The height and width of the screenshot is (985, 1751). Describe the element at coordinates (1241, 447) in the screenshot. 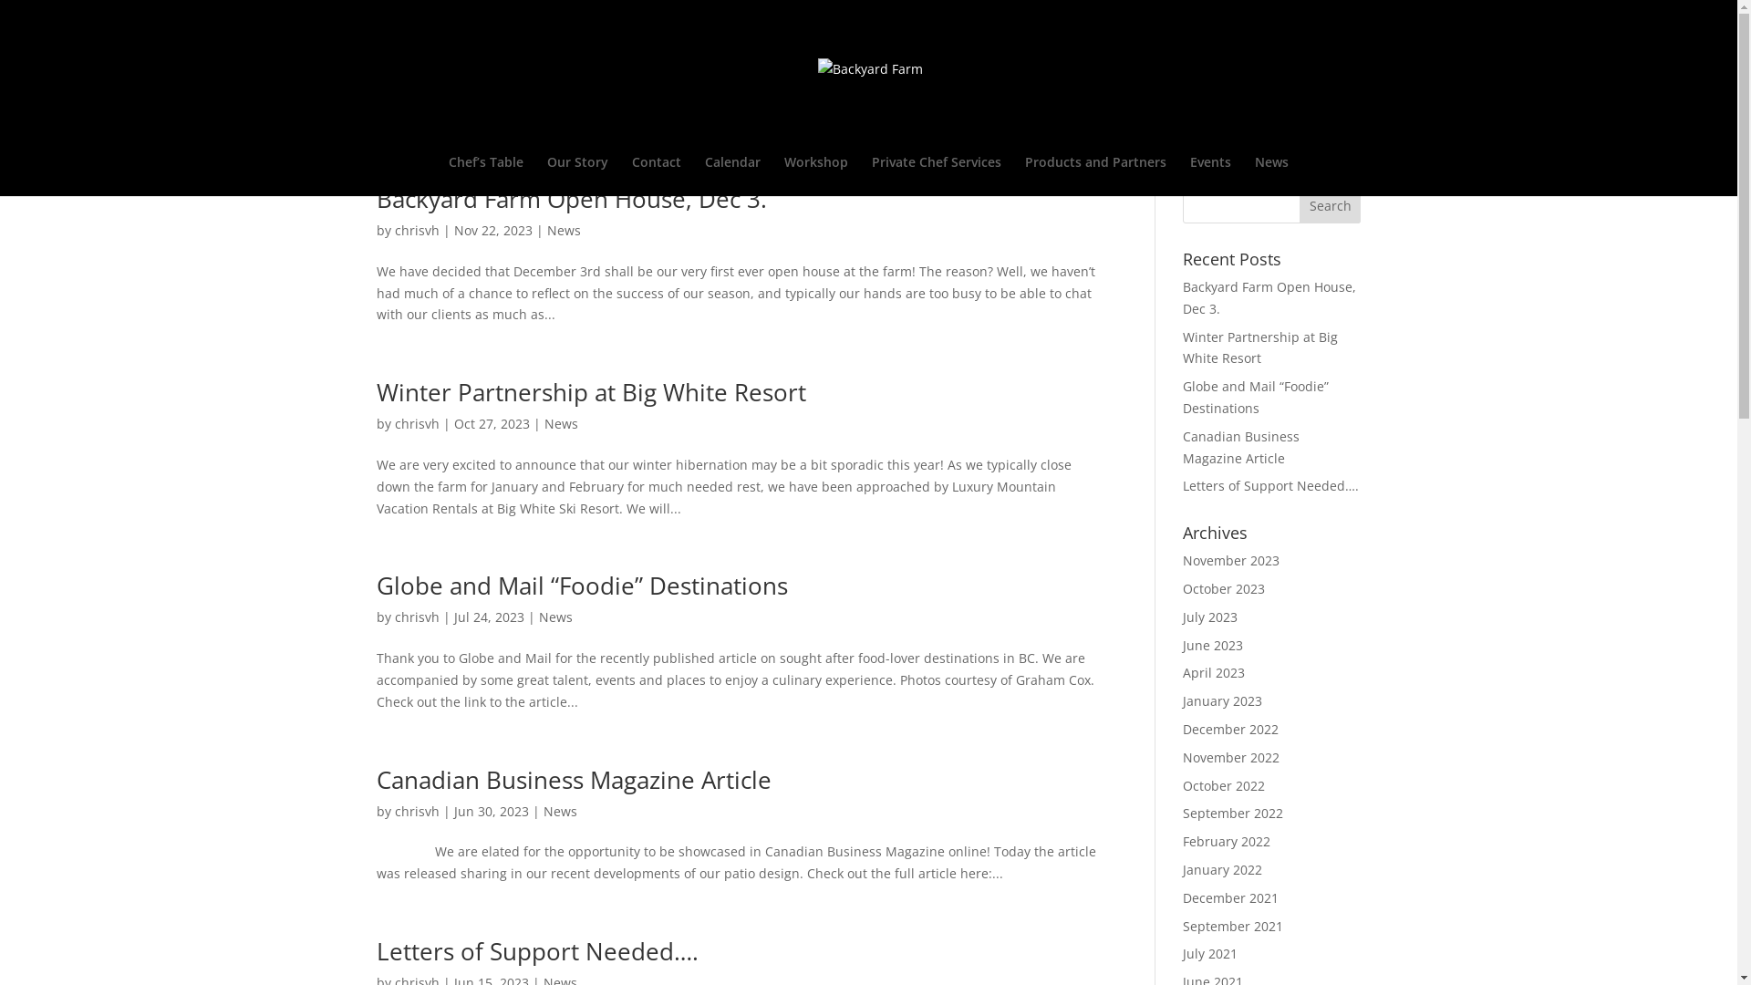

I see `Canadian Business Magazine Article` at that location.